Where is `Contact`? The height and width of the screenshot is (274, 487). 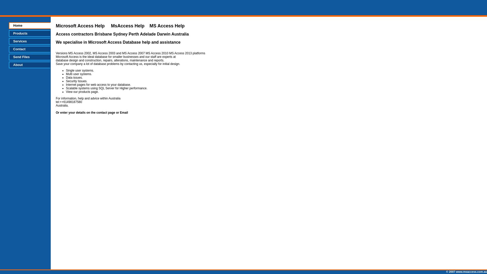 Contact is located at coordinates (29, 49).